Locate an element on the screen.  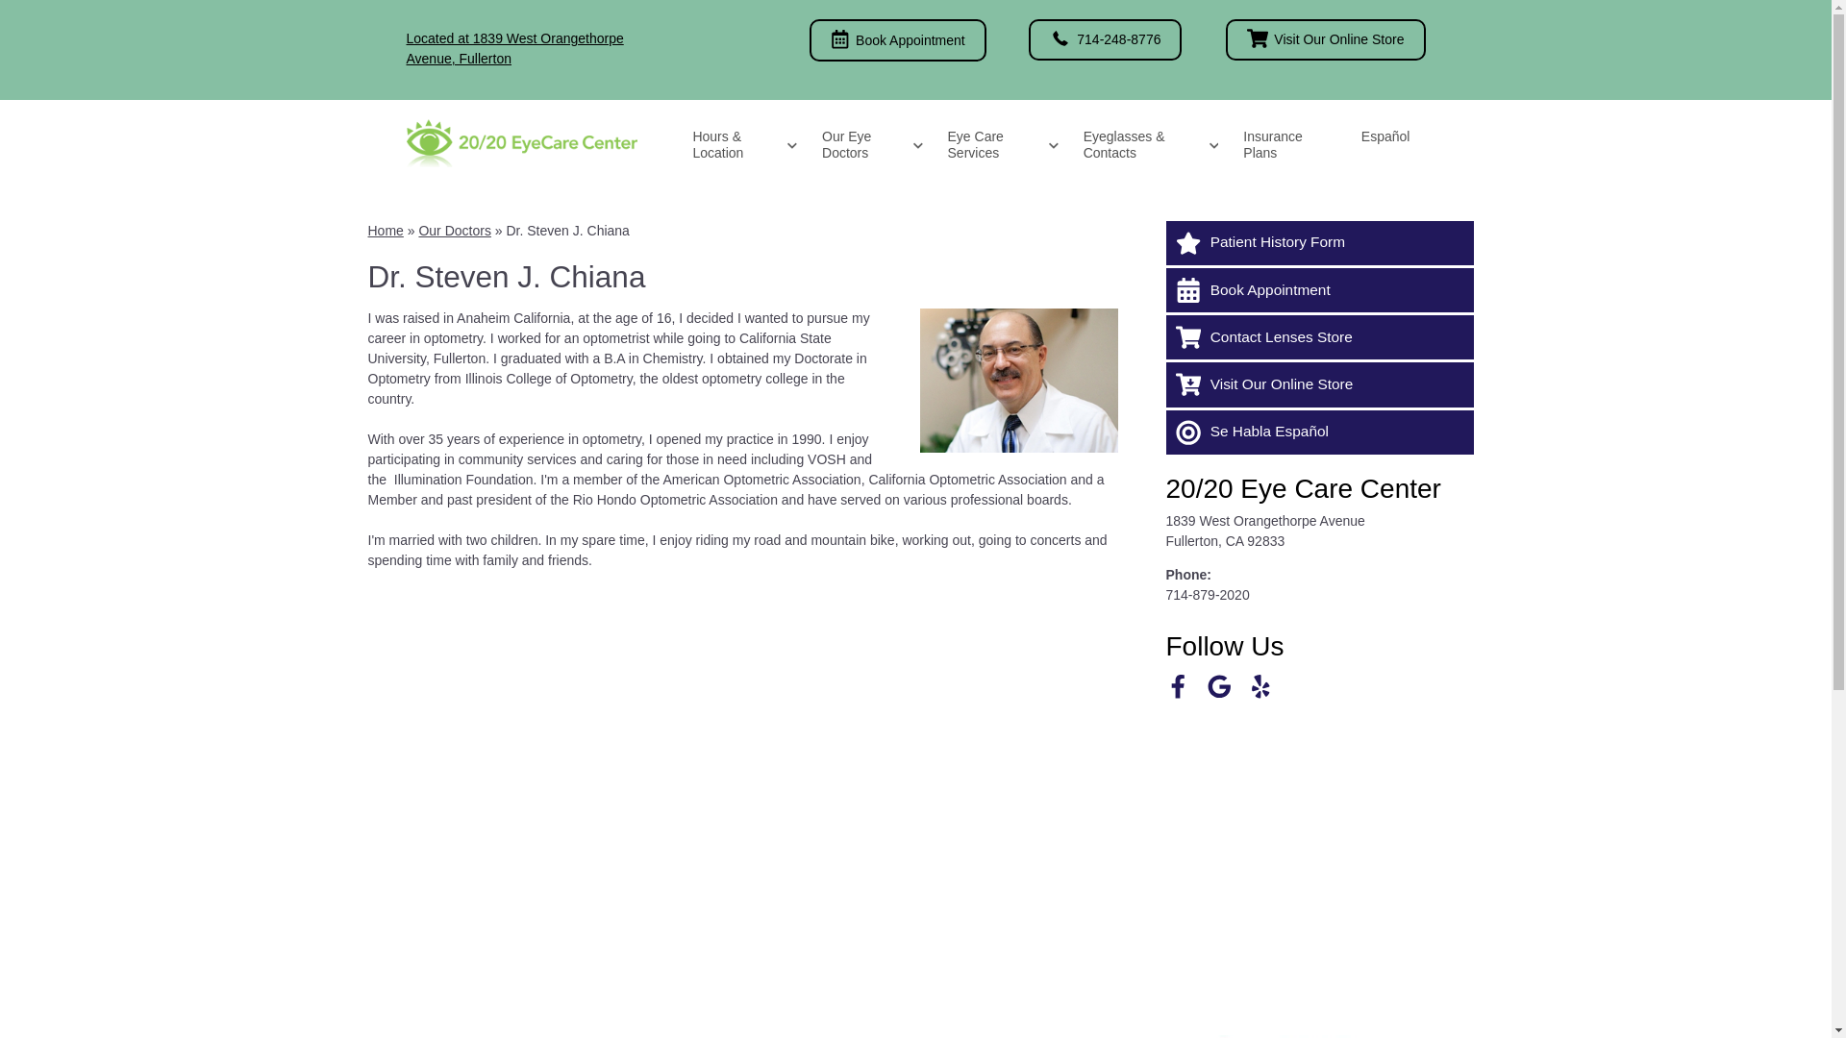
714-248-8776 is located at coordinates (1106, 40).